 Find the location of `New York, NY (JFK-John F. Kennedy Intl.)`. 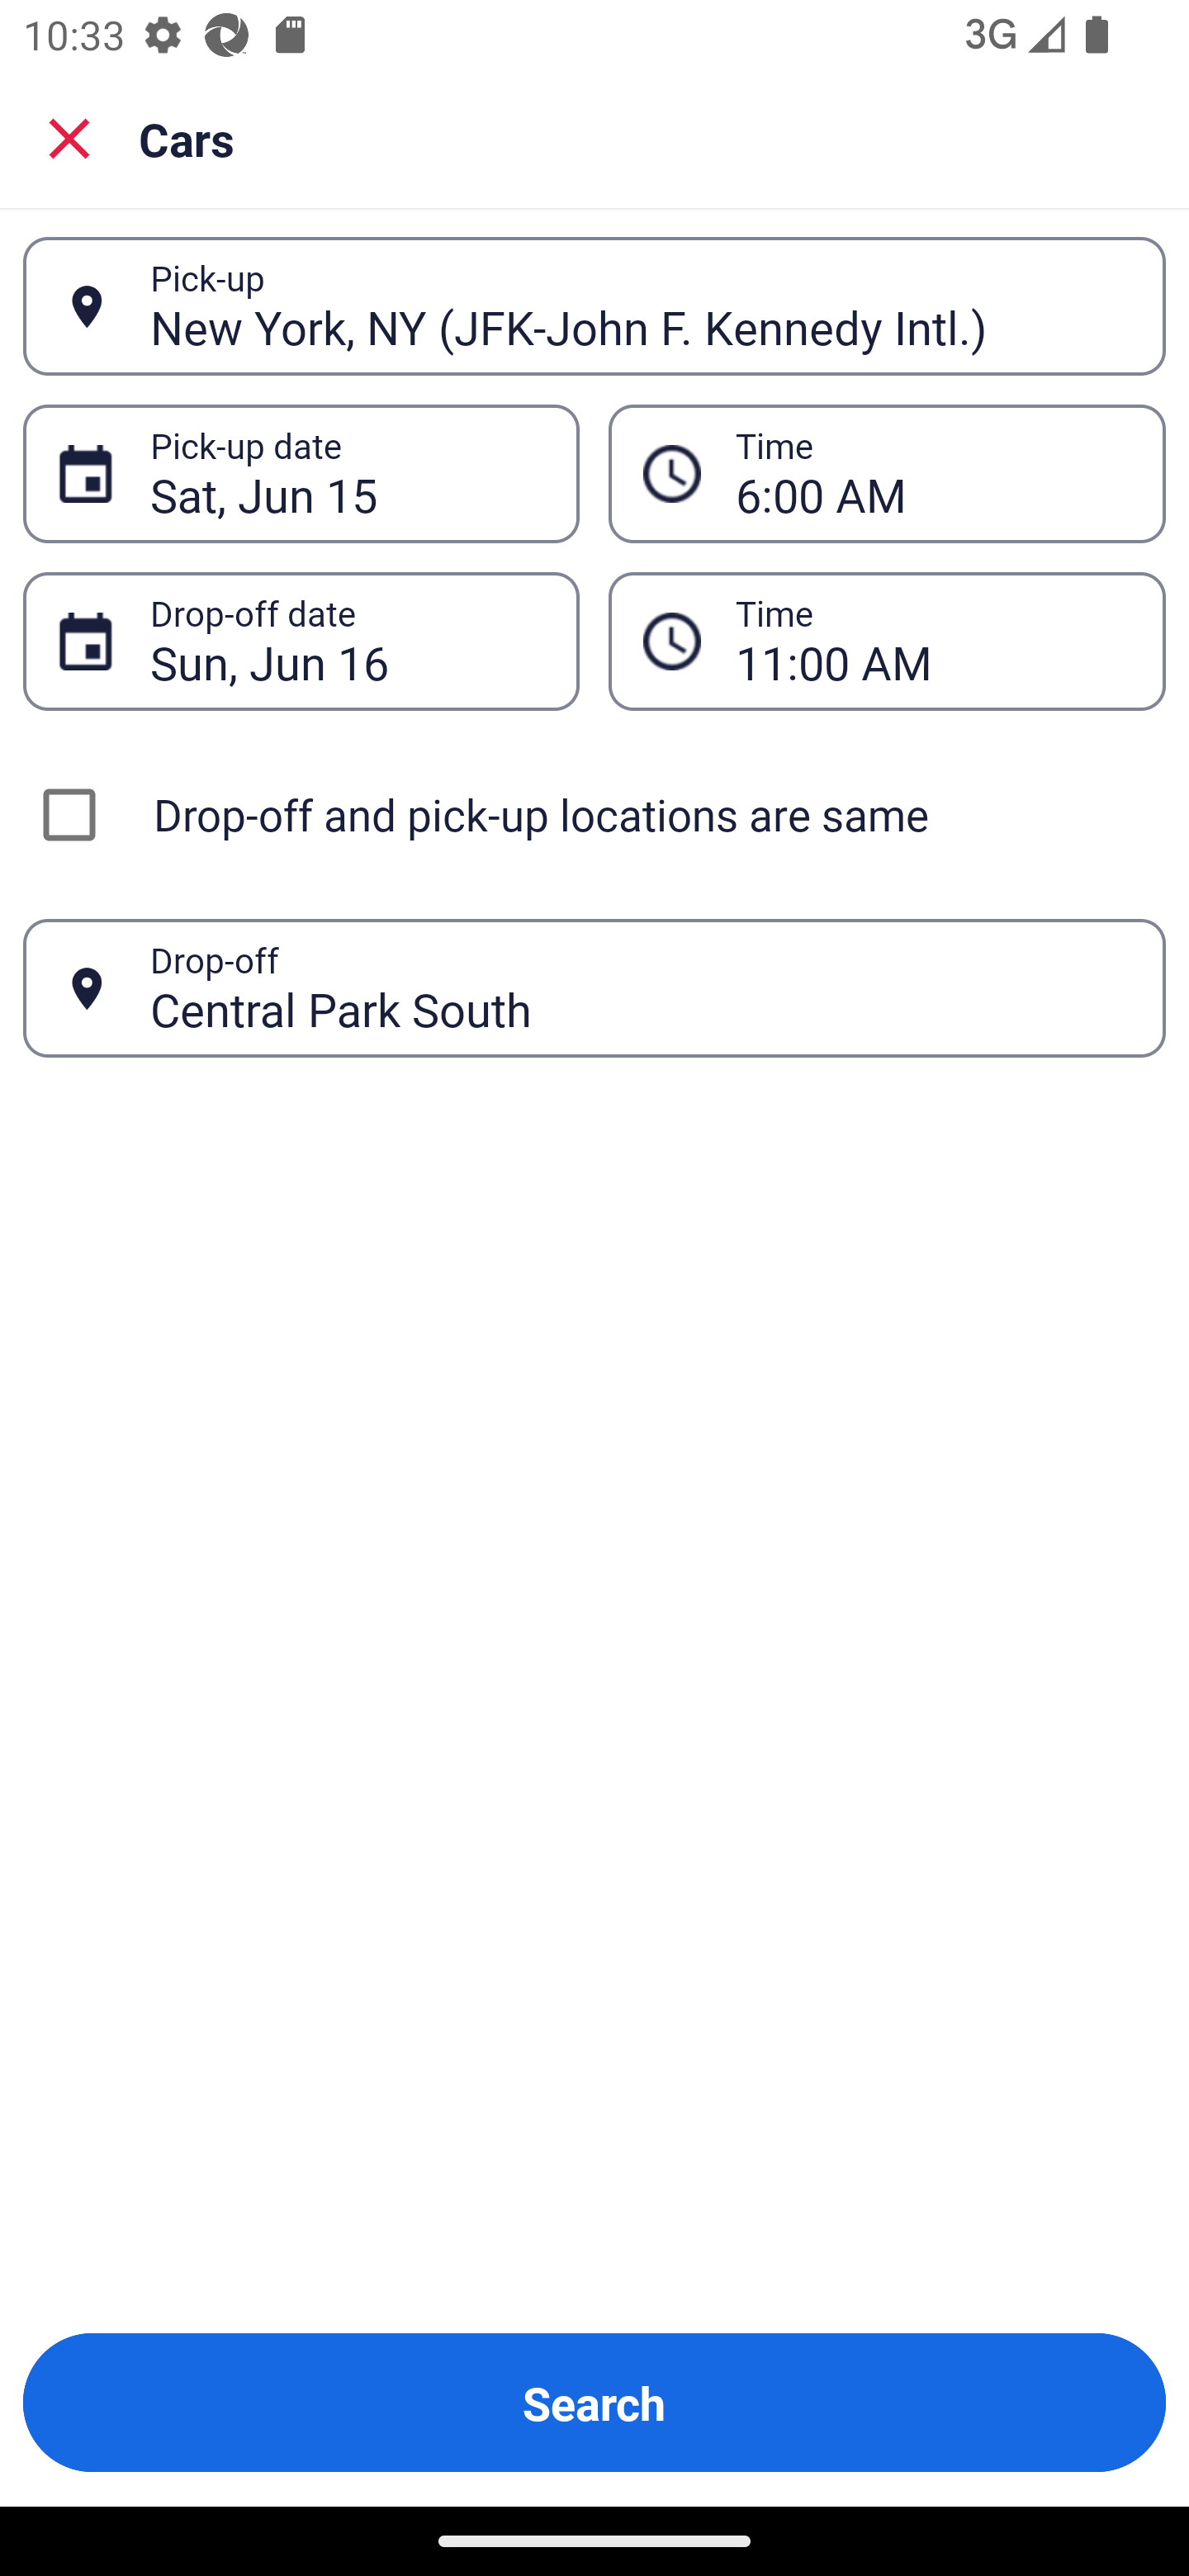

New York, NY (JFK-John F. Kennedy Intl.) is located at coordinates (640, 305).